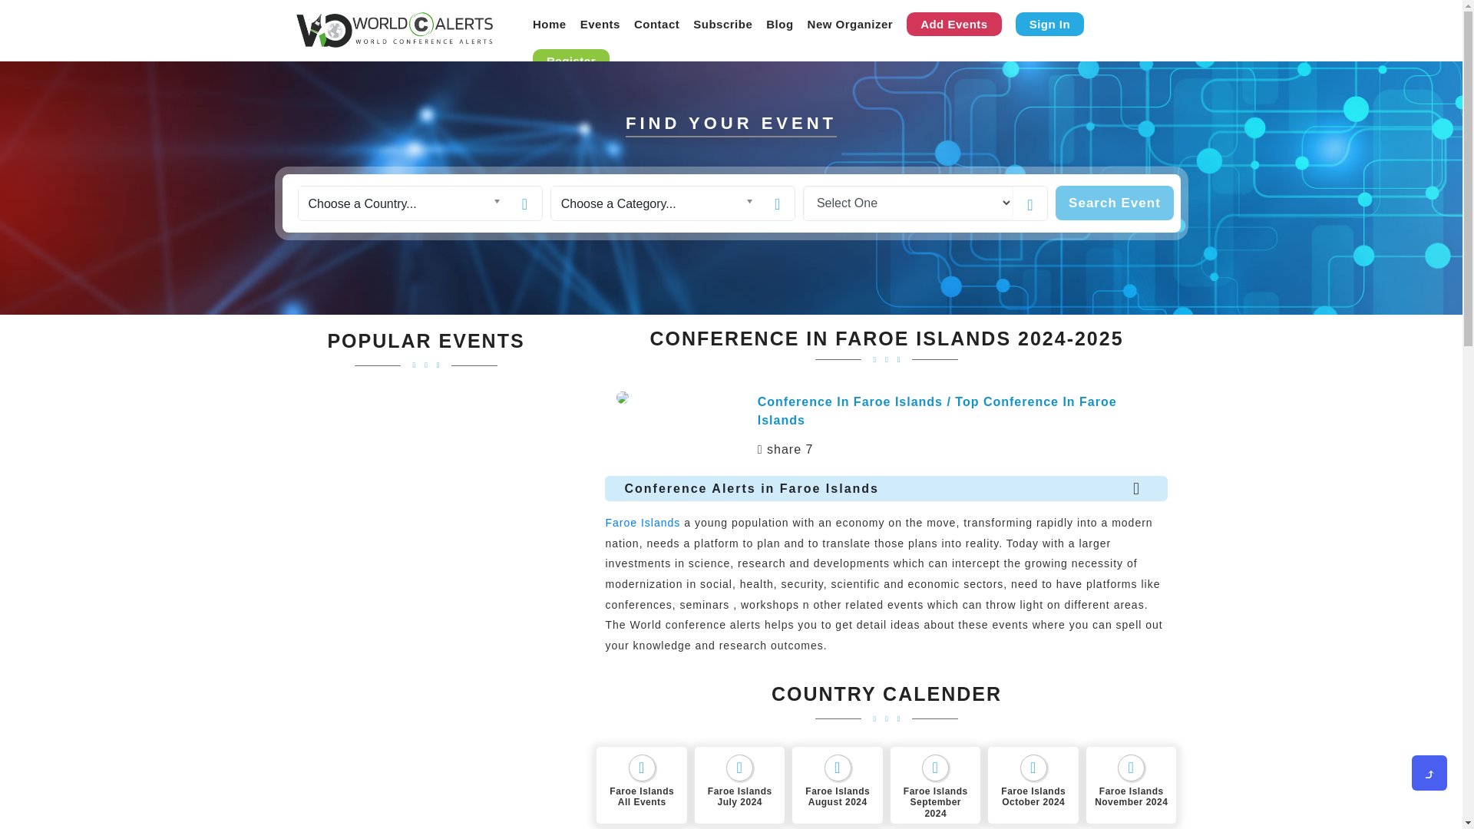  I want to click on Faroe Islands August 2024, so click(838, 785).